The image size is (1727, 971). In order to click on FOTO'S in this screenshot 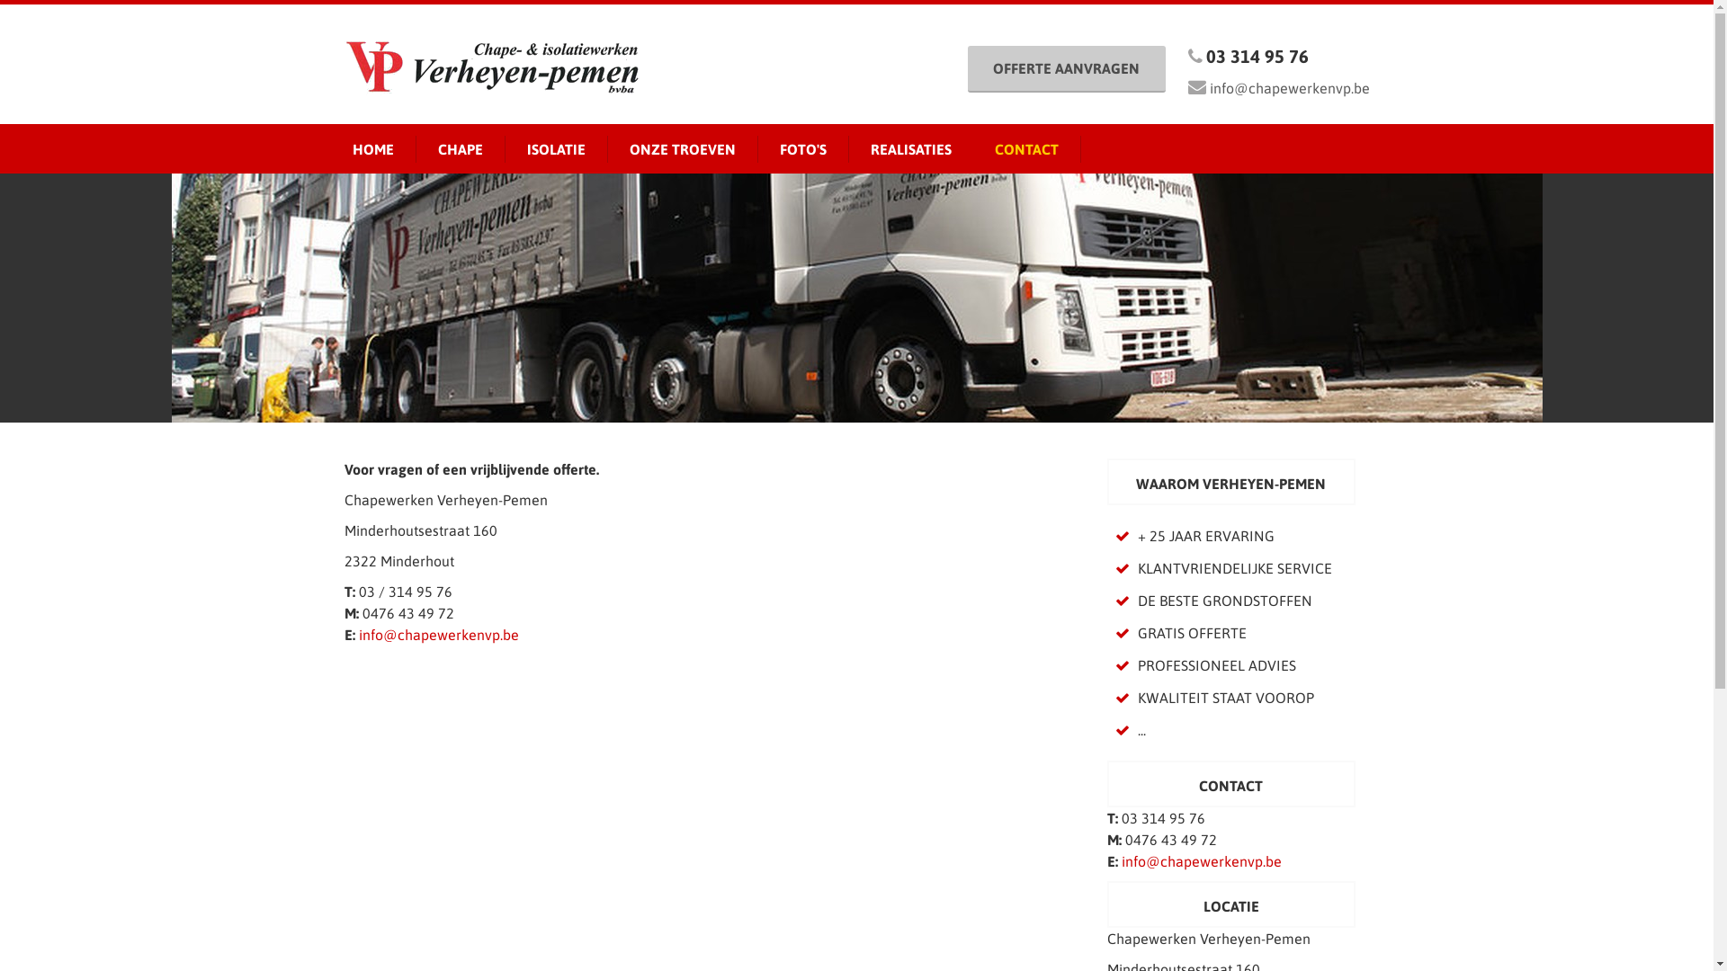, I will do `click(802, 149)`.